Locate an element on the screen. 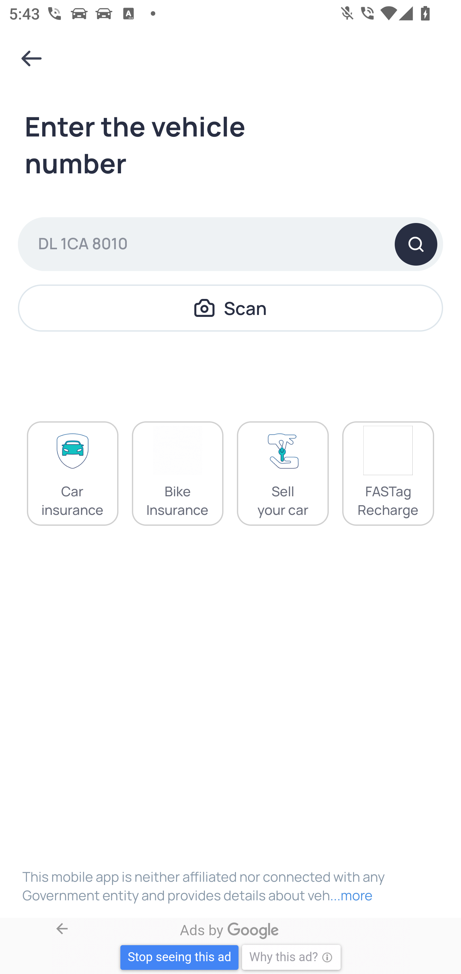 The height and width of the screenshot is (974, 461). FASTag Recharge is located at coordinates (388, 474).